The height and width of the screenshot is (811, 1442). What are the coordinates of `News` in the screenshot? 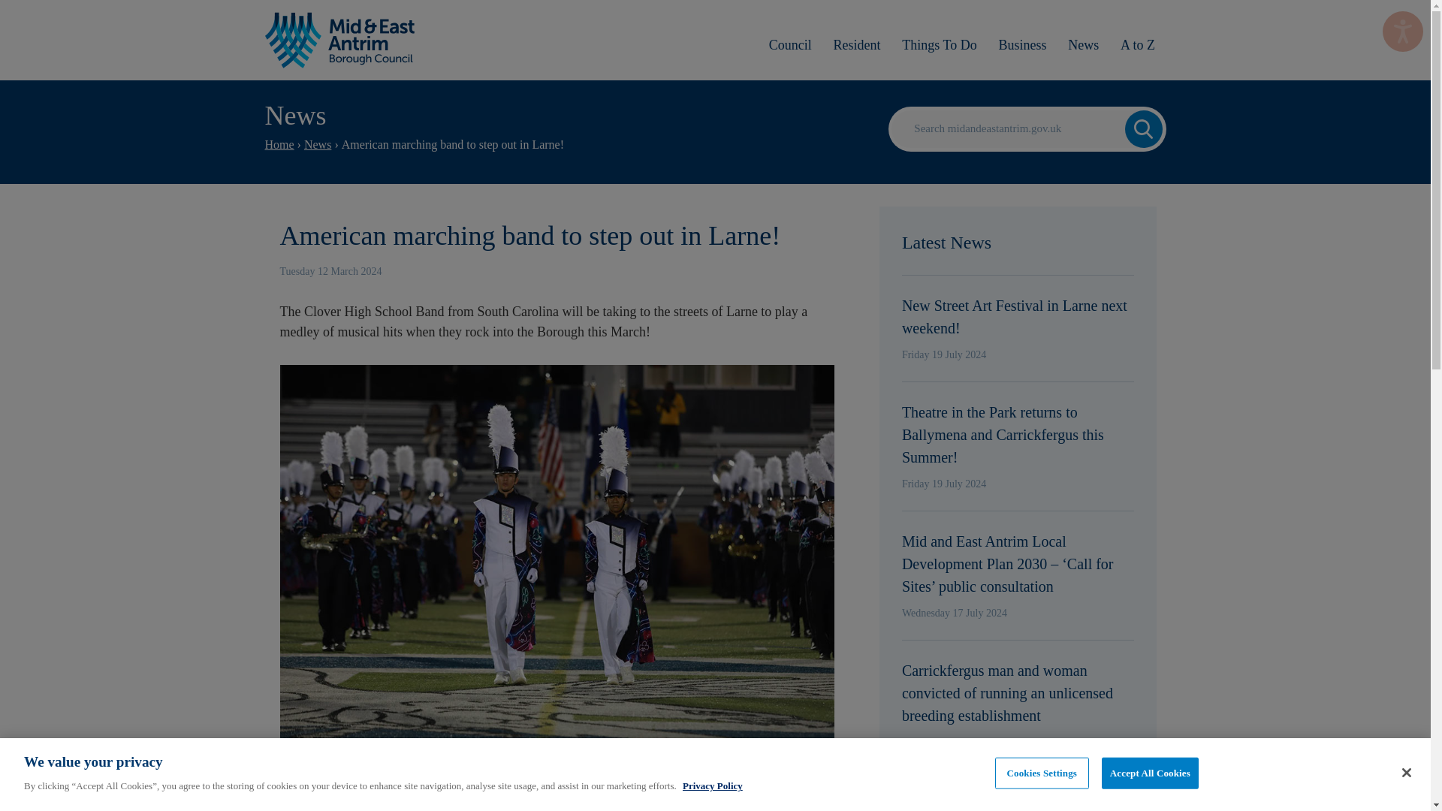 It's located at (318, 144).